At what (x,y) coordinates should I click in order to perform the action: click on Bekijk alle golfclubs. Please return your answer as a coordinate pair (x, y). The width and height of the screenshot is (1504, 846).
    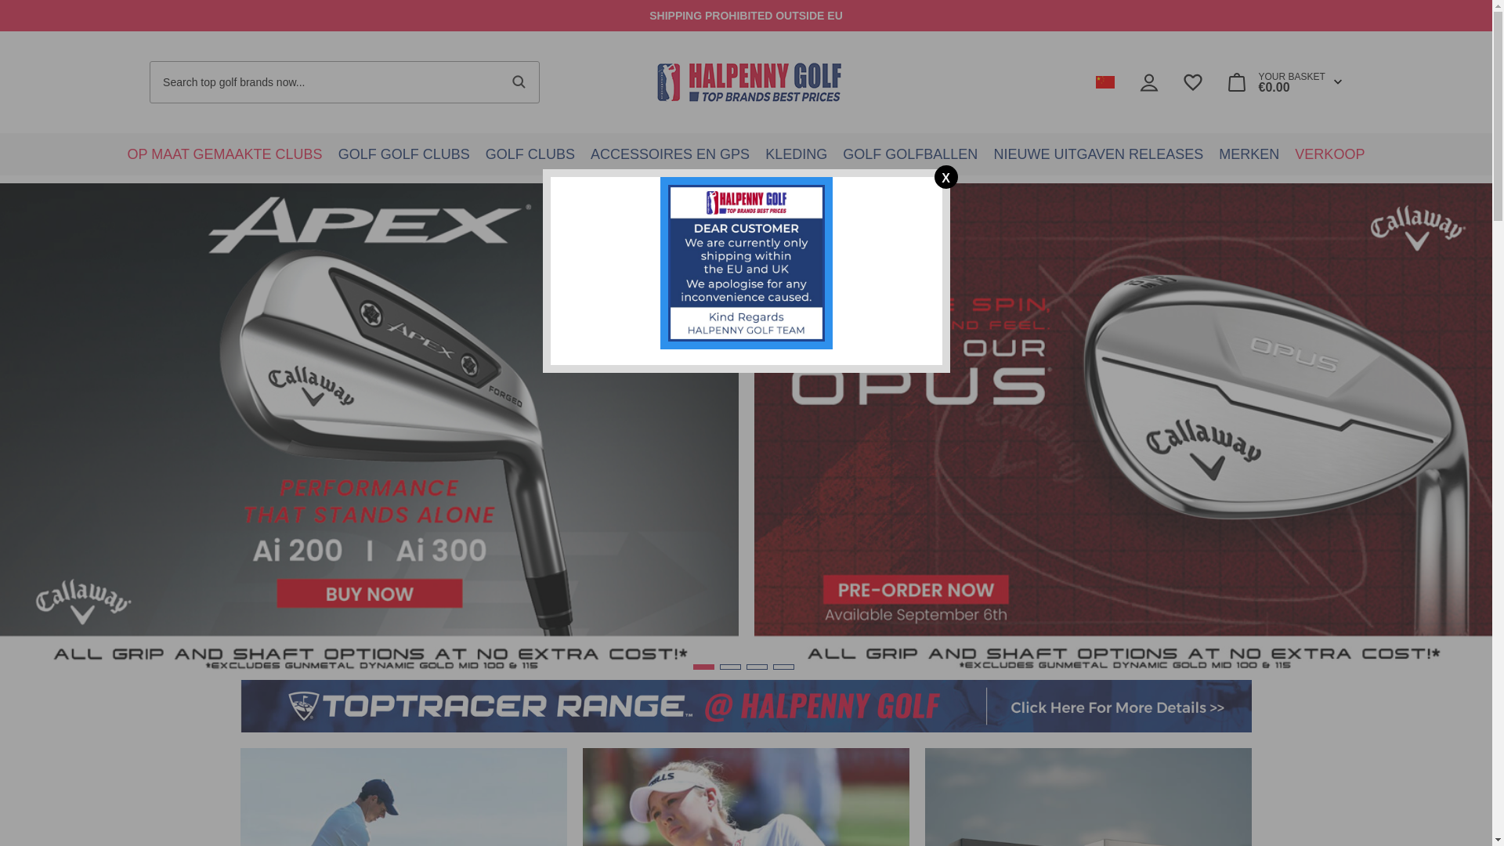
    Looking at the image, I should click on (530, 154).